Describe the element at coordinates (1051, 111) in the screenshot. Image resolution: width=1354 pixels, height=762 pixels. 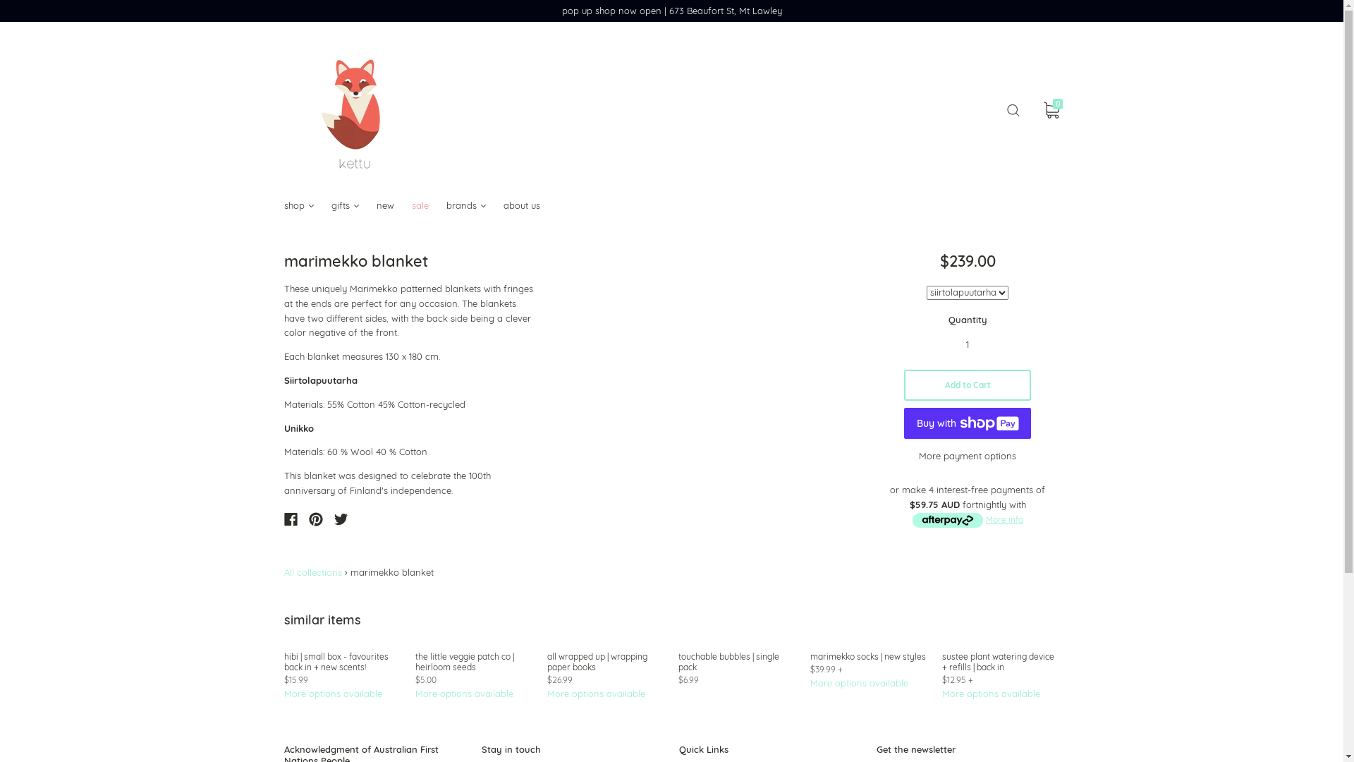
I see `0` at that location.